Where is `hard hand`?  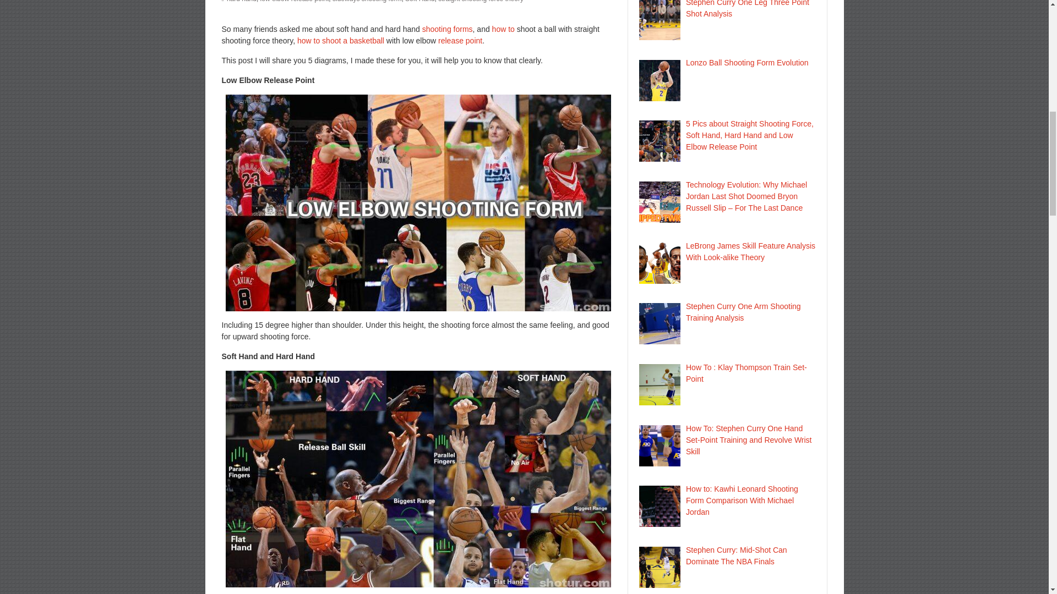 hard hand is located at coordinates (242, 1).